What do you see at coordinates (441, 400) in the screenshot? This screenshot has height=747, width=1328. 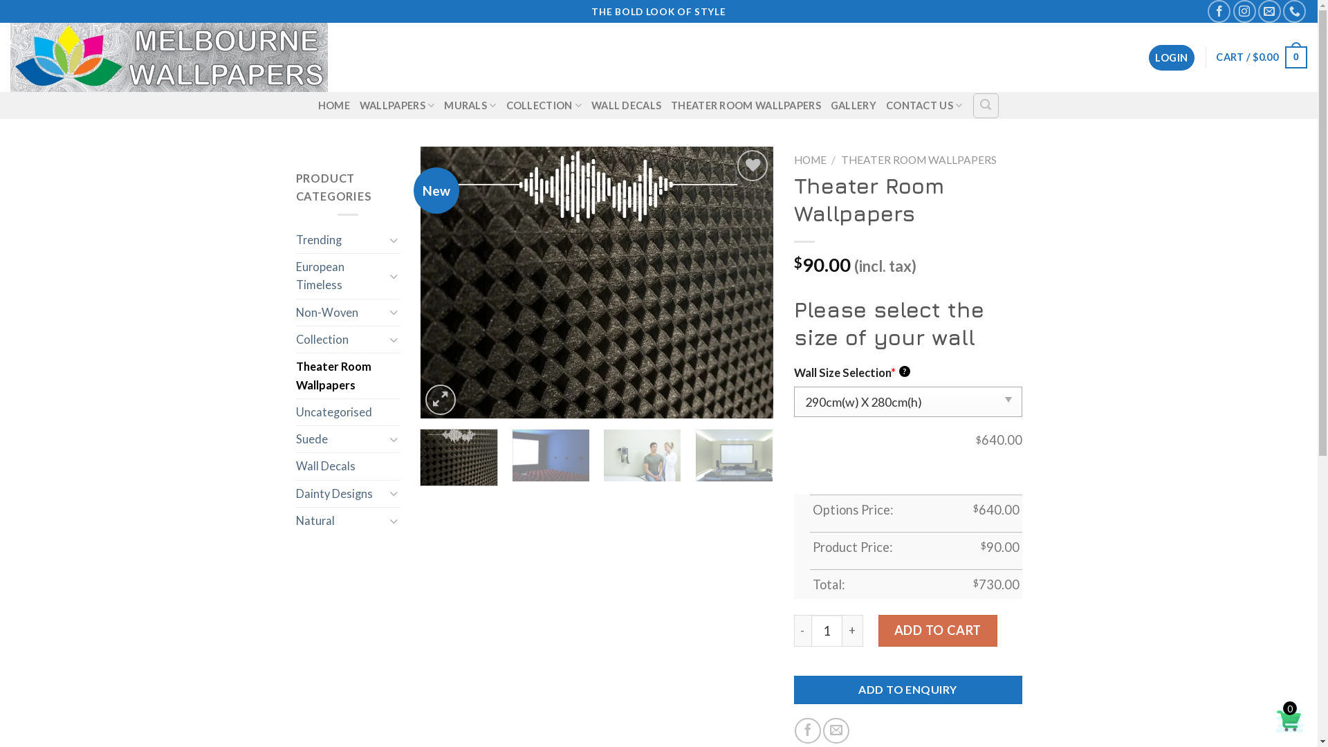 I see `Zoom` at bounding box center [441, 400].